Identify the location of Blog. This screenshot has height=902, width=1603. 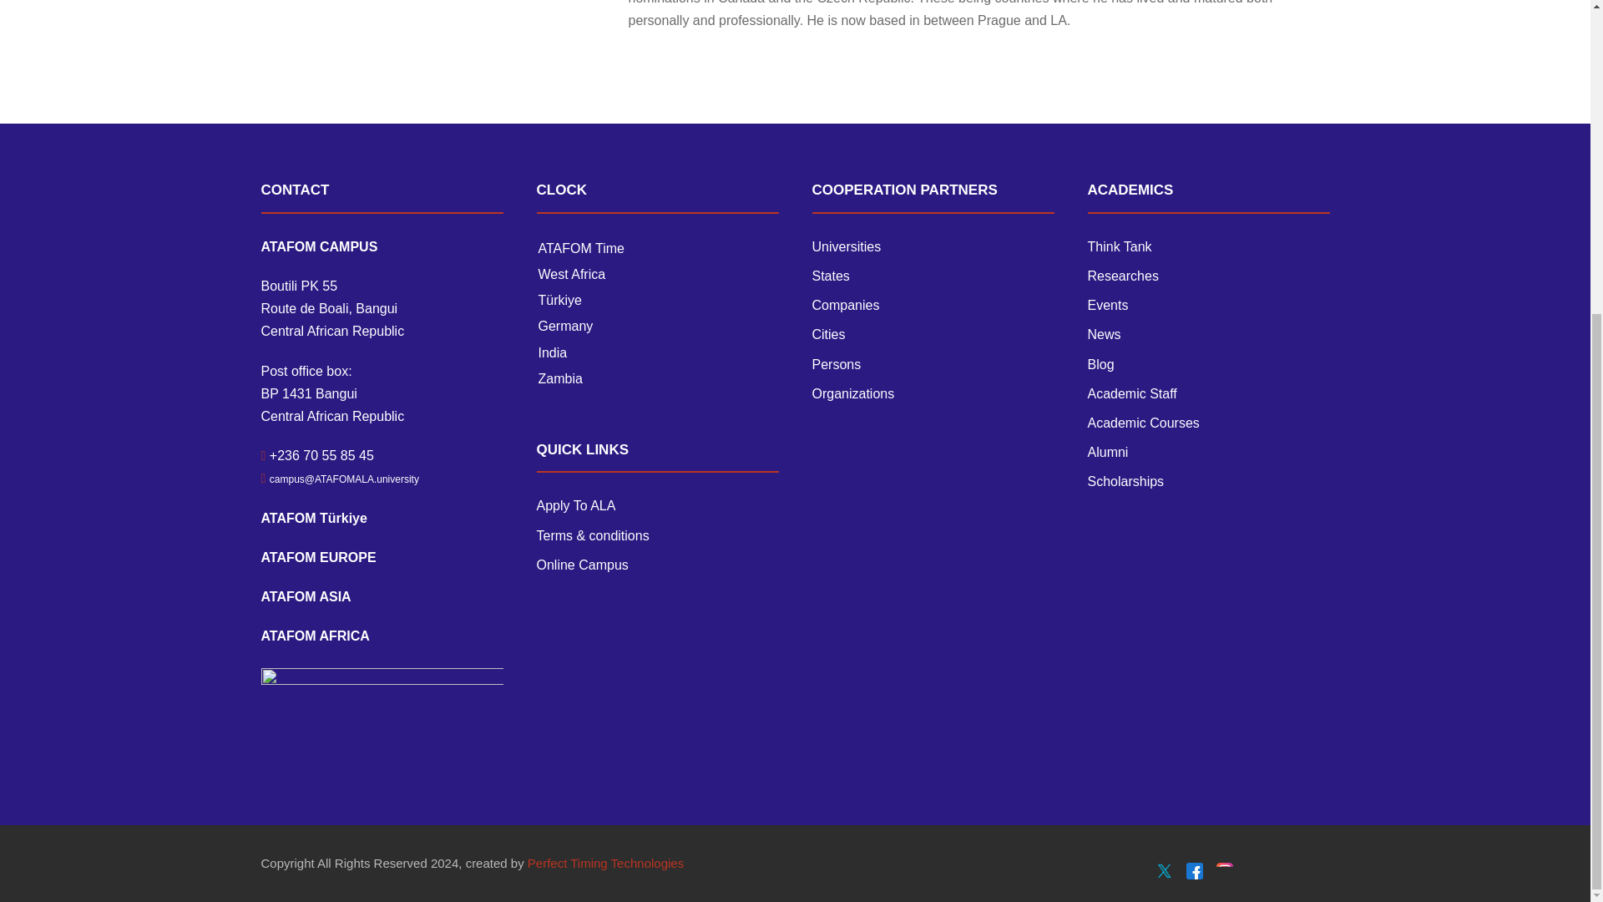
(1100, 364).